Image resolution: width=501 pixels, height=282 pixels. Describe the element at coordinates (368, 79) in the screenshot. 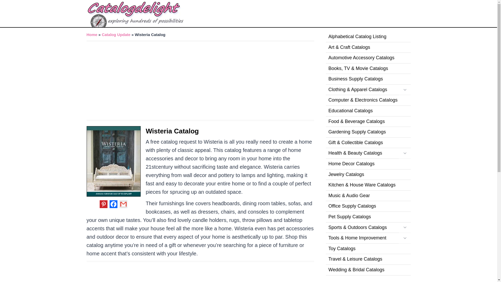

I see `Business Supply Catalogs` at that location.